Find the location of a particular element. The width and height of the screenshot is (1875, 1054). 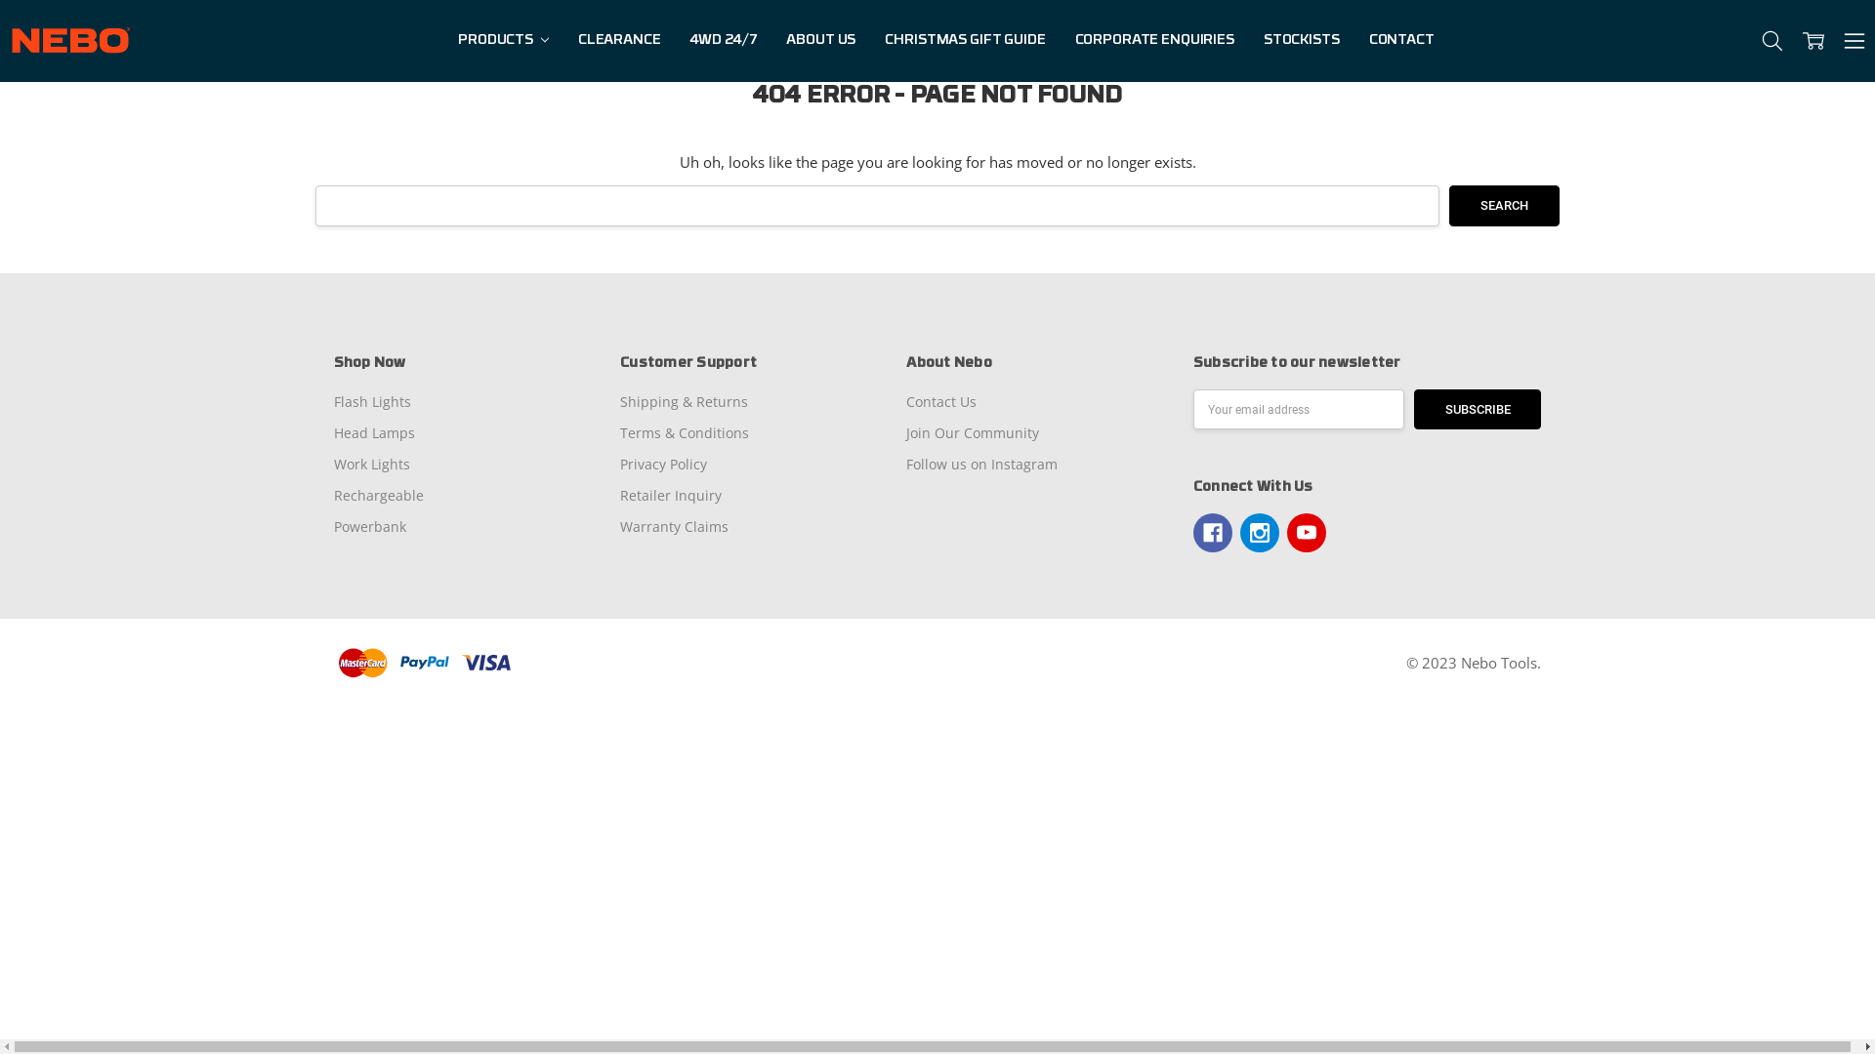

ABOUT US is located at coordinates (820, 41).